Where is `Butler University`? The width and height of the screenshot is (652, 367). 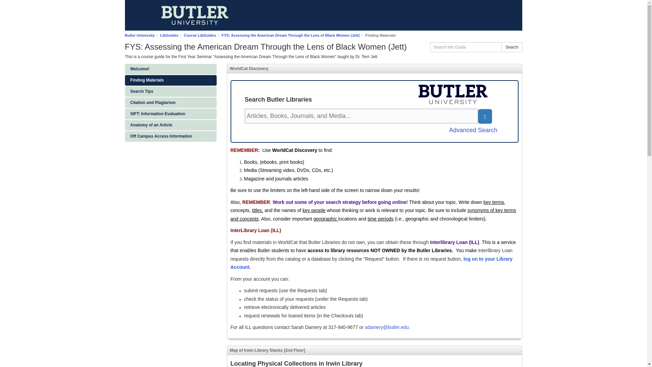 Butler University is located at coordinates (140, 35).